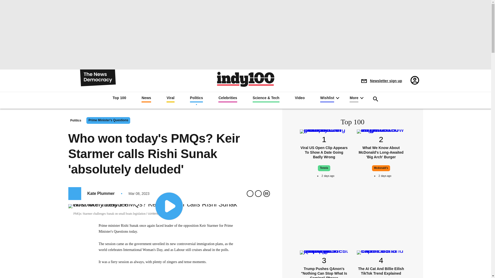  What do you see at coordinates (382, 81) in the screenshot?
I see `Newsletter sign up` at bounding box center [382, 81].